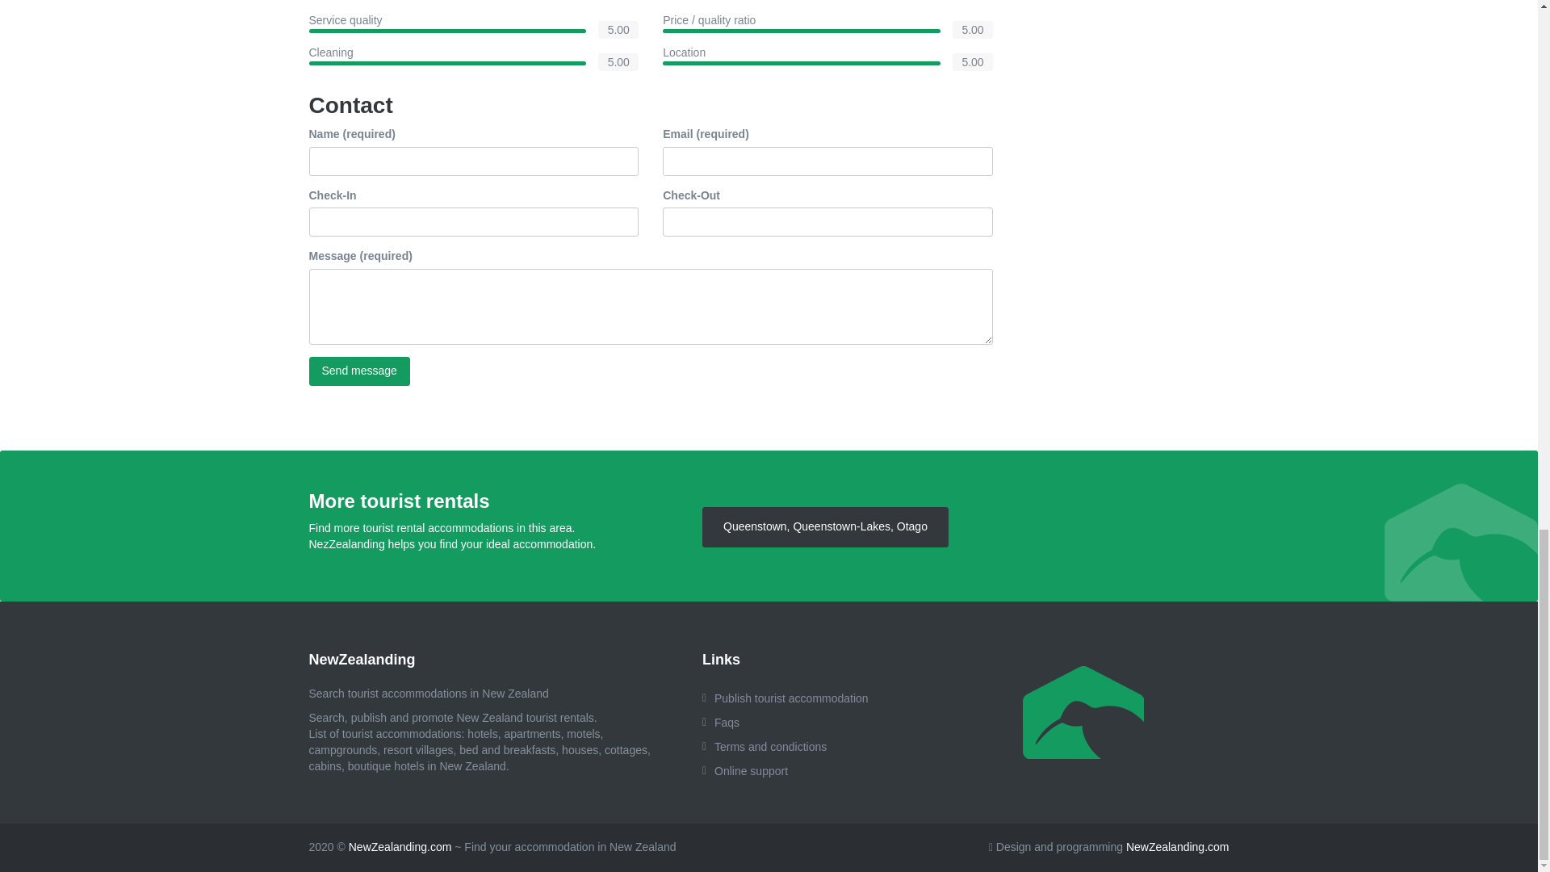 Image resolution: width=1550 pixels, height=872 pixels. What do you see at coordinates (807, 746) in the screenshot?
I see `Terms and condictions` at bounding box center [807, 746].